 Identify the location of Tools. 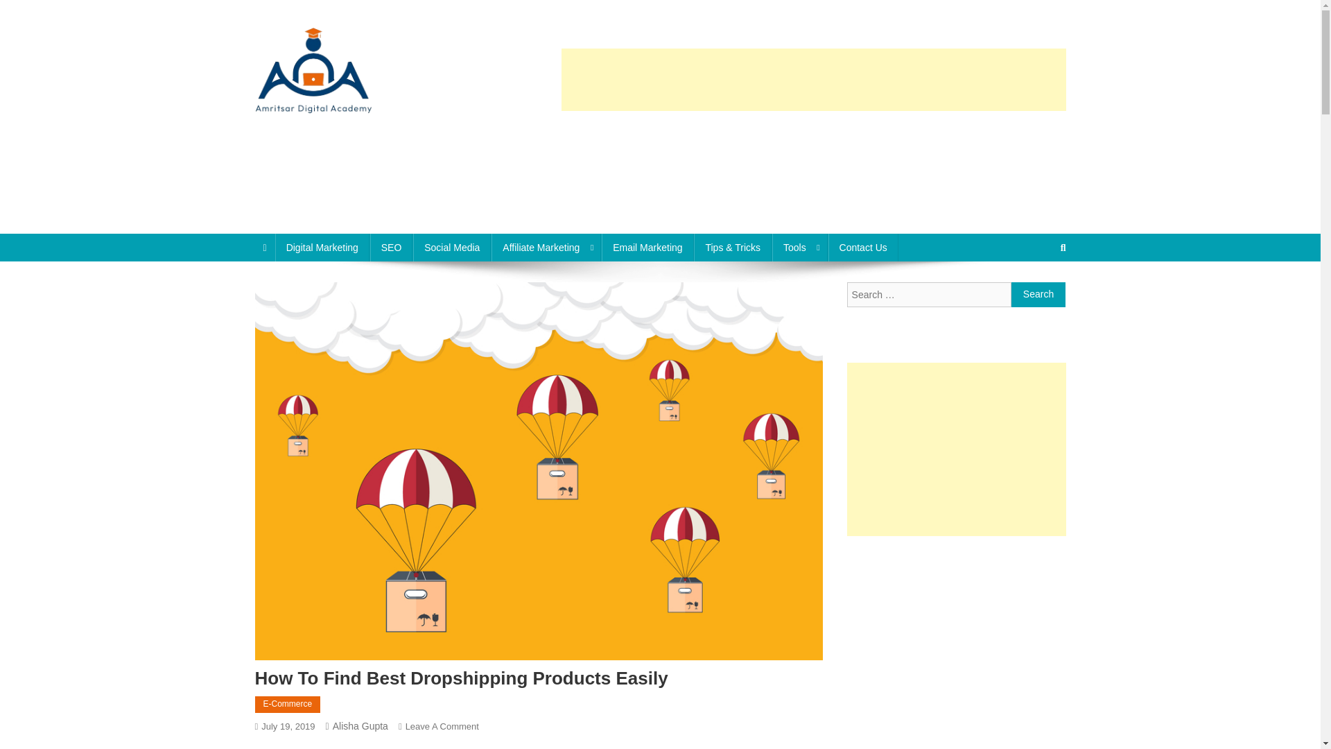
(800, 247).